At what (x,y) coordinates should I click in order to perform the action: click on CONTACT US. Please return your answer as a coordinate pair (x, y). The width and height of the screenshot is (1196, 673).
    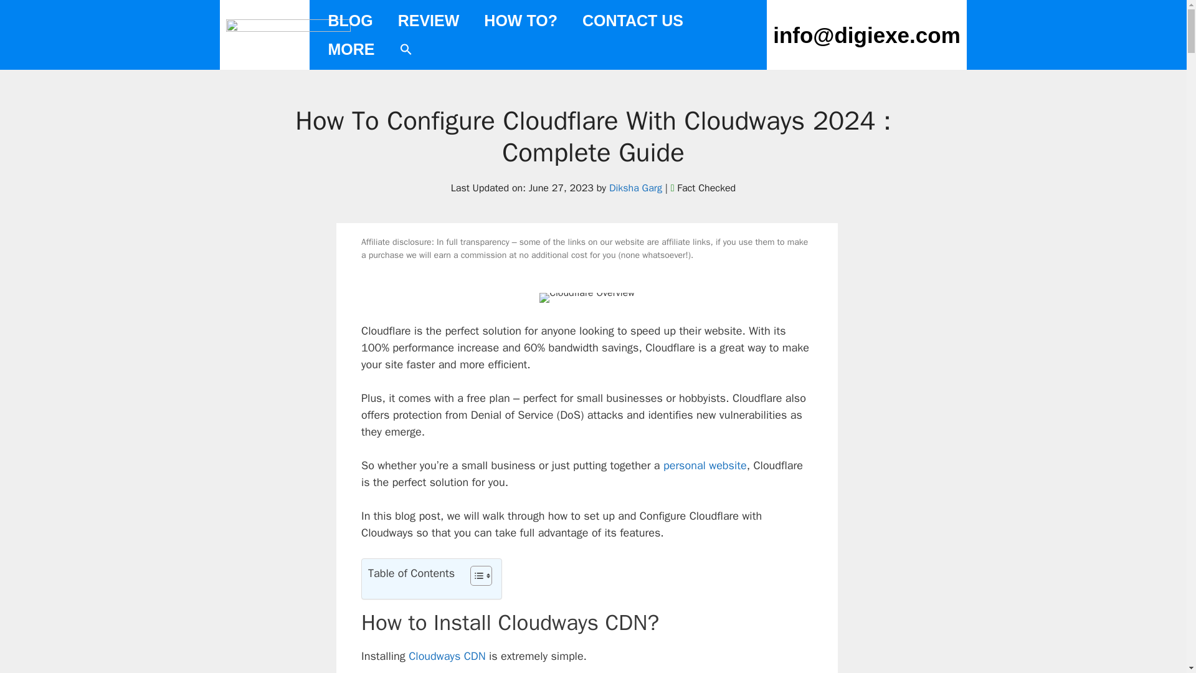
    Looking at the image, I should click on (633, 20).